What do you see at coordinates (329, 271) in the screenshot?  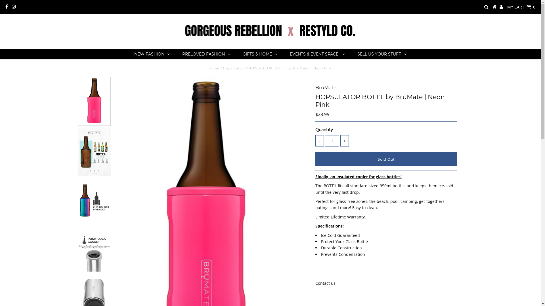 I see `Share on Twitter` at bounding box center [329, 271].